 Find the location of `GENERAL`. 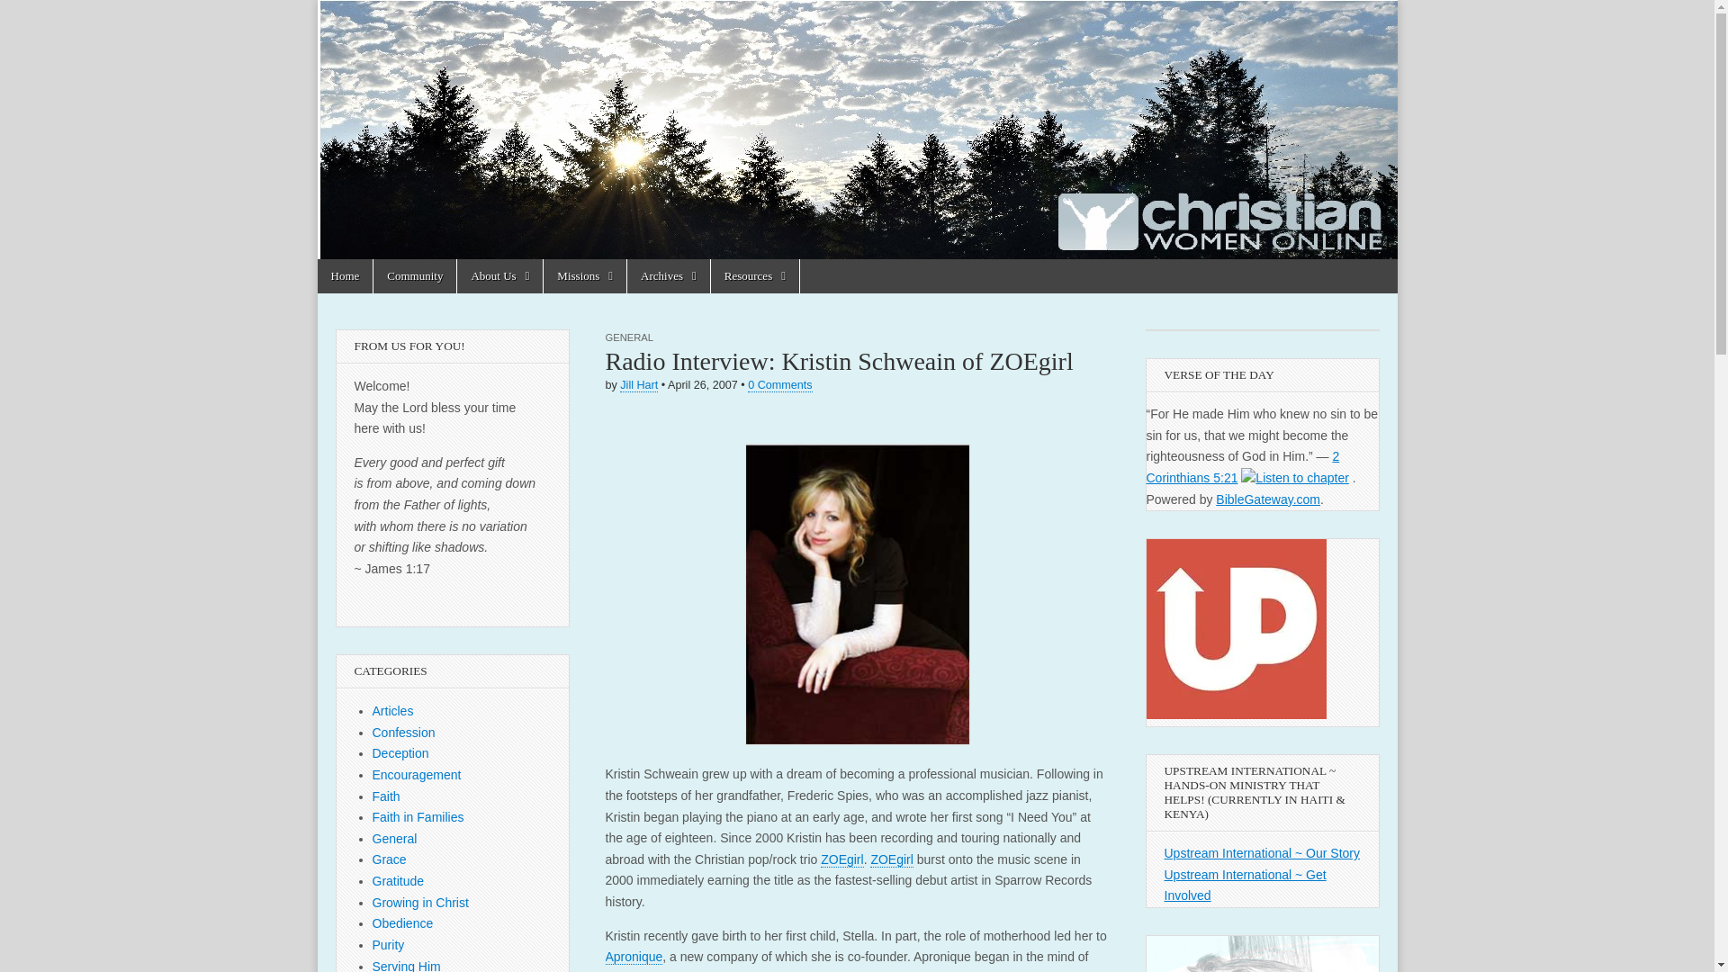

GENERAL is located at coordinates (628, 337).